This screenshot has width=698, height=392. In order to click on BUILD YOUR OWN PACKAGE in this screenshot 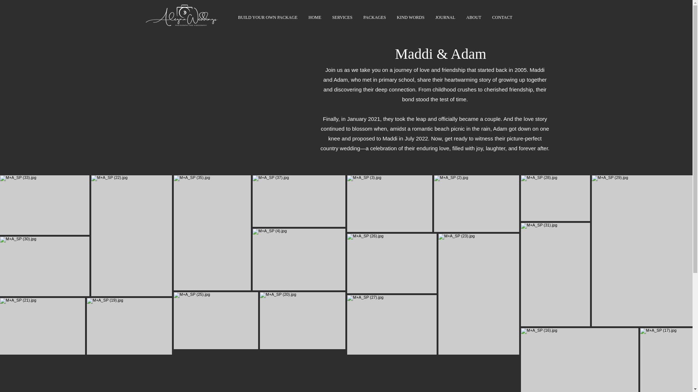, I will do `click(268, 17)`.